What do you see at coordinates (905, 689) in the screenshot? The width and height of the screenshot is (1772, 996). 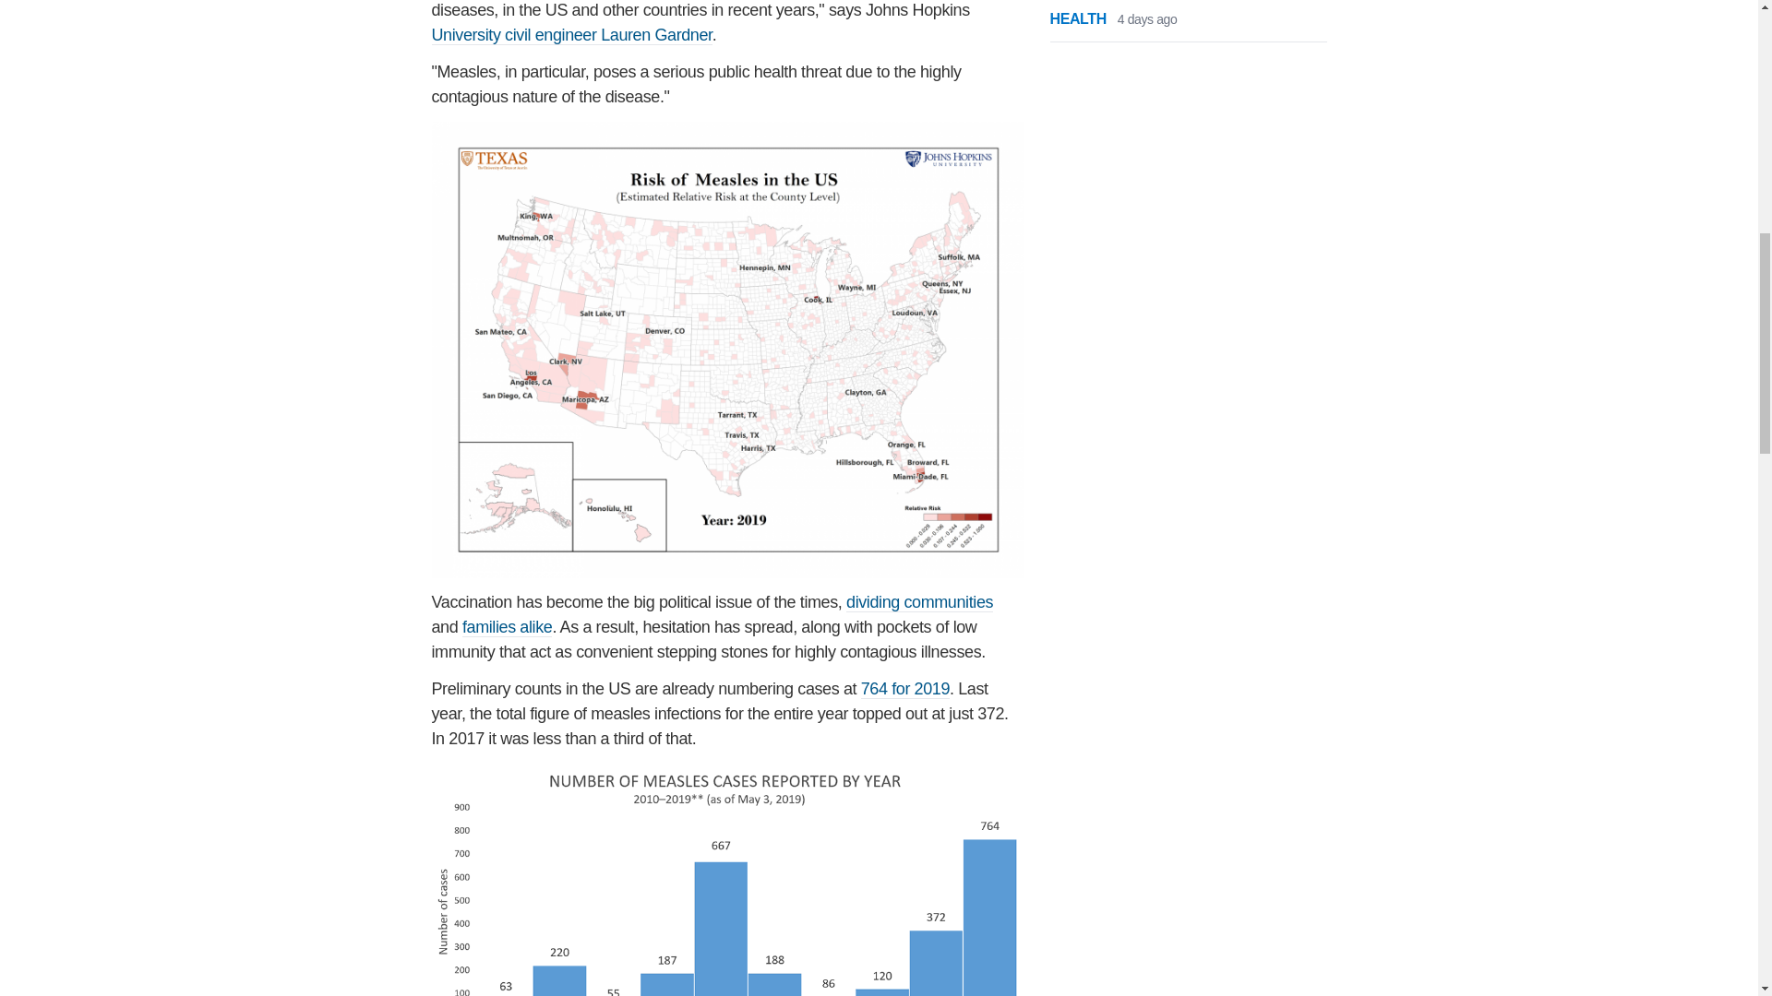 I see `764 for 2019` at bounding box center [905, 689].